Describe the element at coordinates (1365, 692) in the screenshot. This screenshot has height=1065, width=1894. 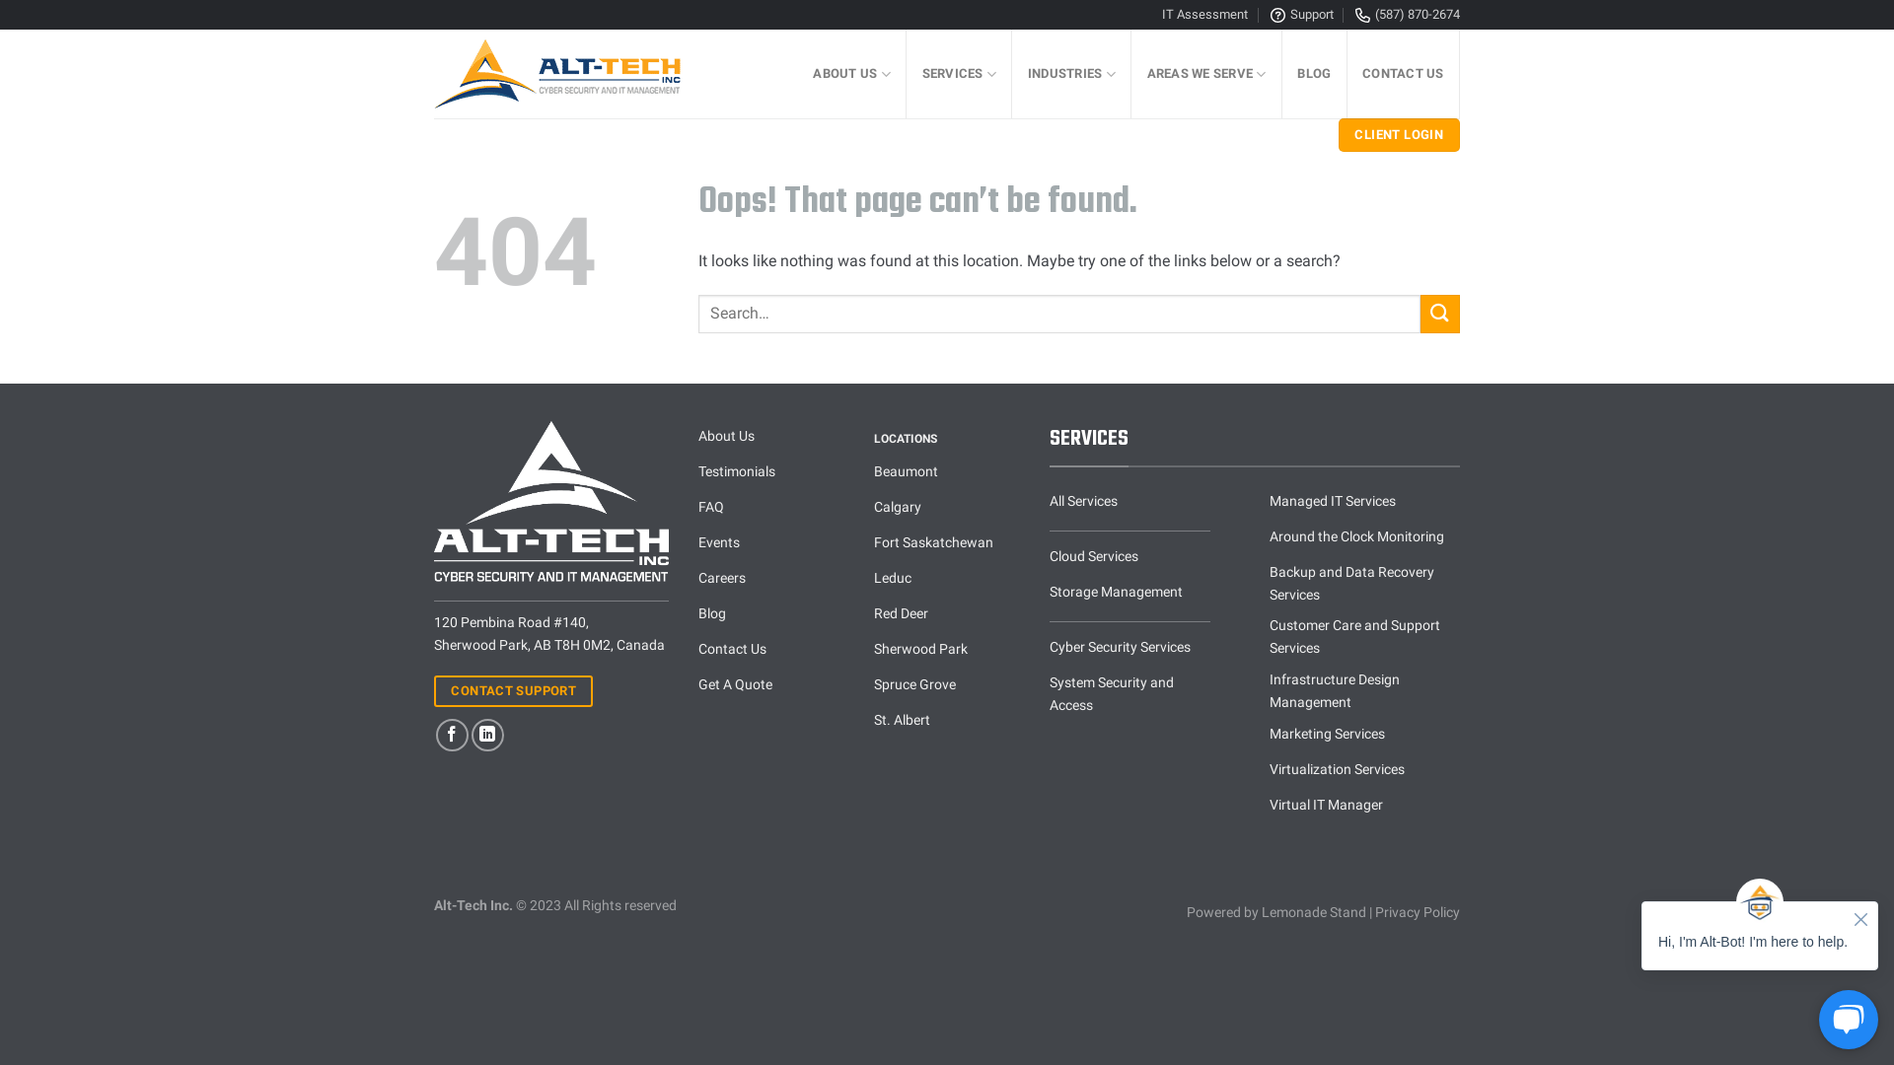
I see `Infrastructure Design Management` at that location.